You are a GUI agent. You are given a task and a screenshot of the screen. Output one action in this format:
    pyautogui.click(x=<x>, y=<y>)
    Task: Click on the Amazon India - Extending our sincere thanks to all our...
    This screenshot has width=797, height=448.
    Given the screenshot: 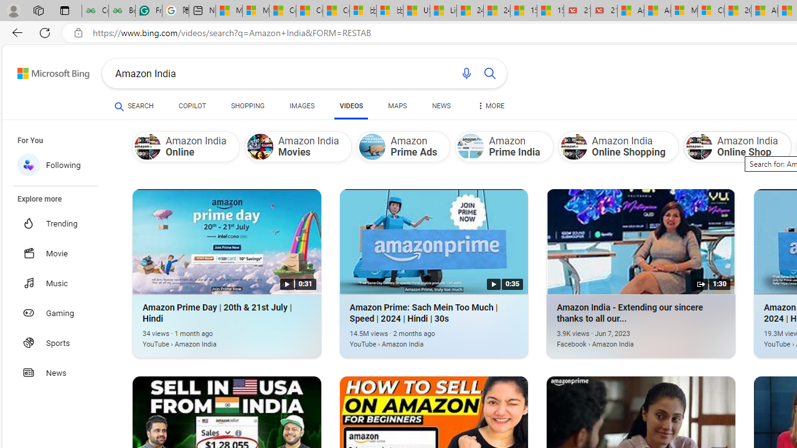 What is the action you would take?
    pyautogui.click(x=622, y=337)
    